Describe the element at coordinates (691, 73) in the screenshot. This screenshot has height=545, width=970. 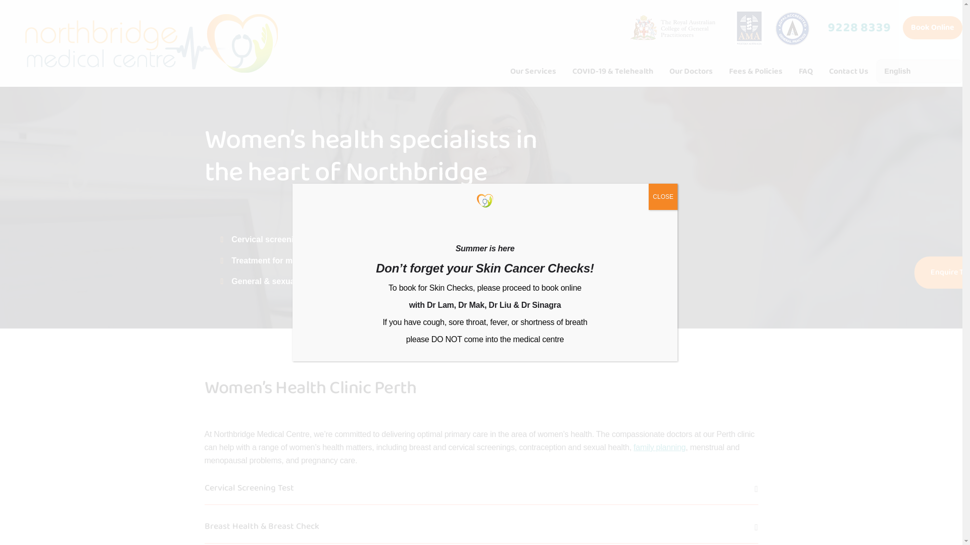
I see `Our Doctors` at that location.